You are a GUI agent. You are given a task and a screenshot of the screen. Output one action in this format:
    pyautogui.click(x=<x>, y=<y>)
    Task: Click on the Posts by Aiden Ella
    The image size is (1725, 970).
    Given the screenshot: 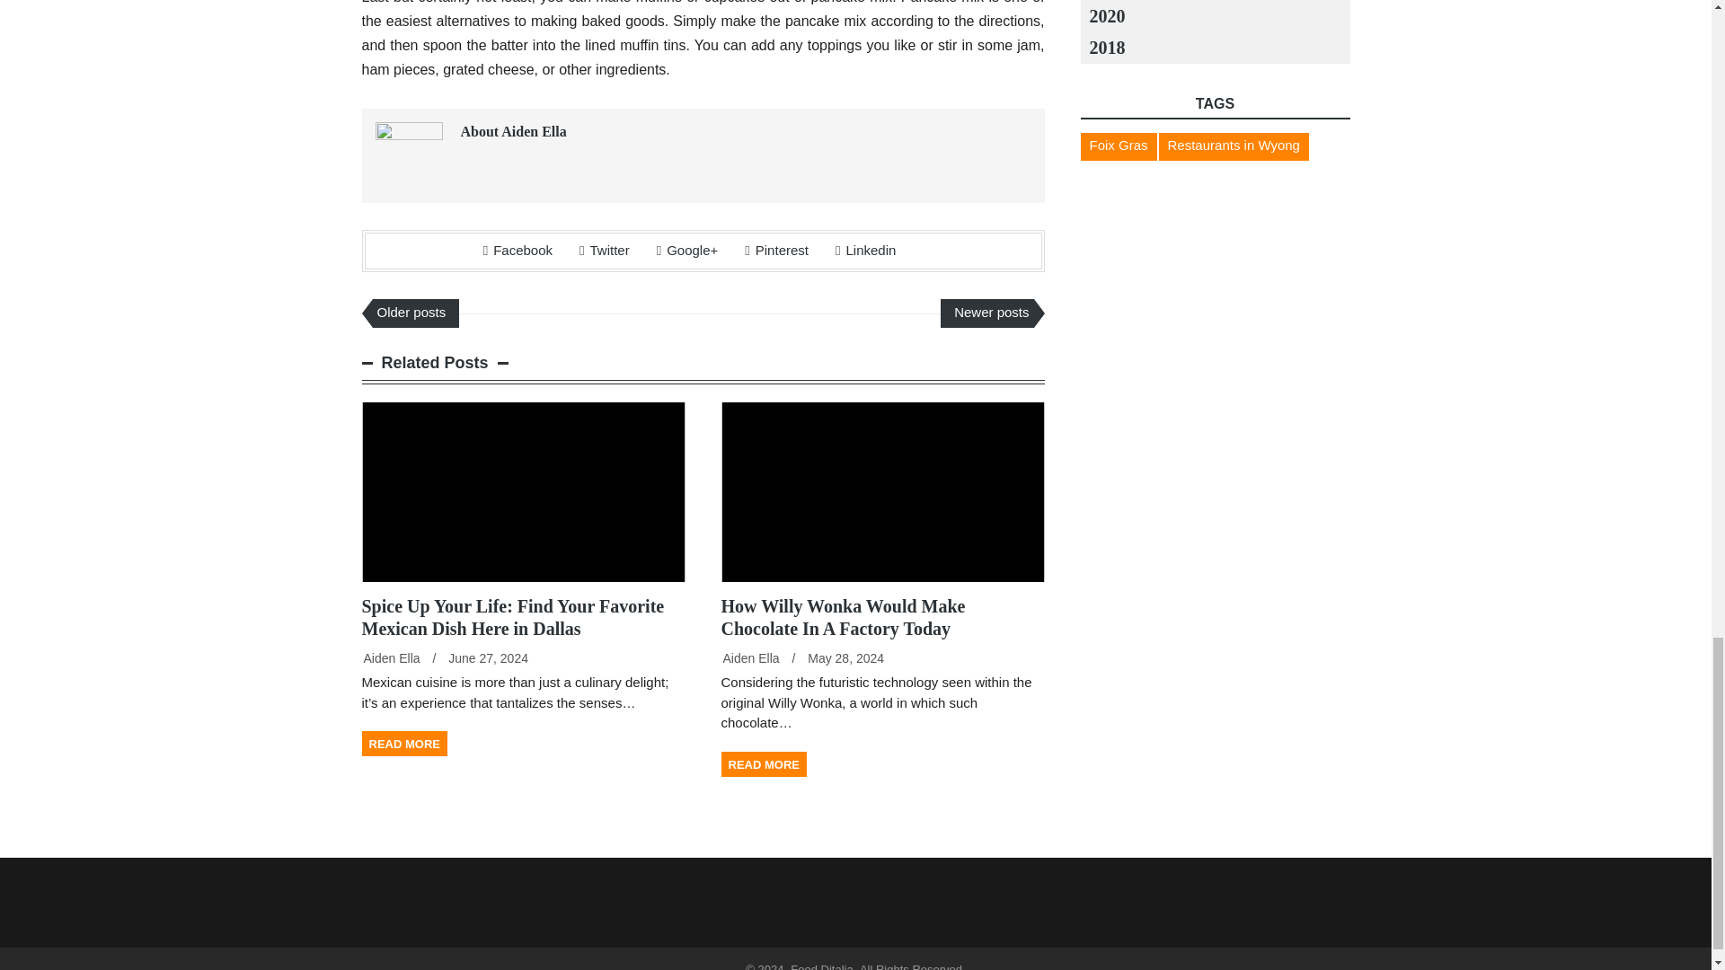 What is the action you would take?
    pyautogui.click(x=390, y=657)
    